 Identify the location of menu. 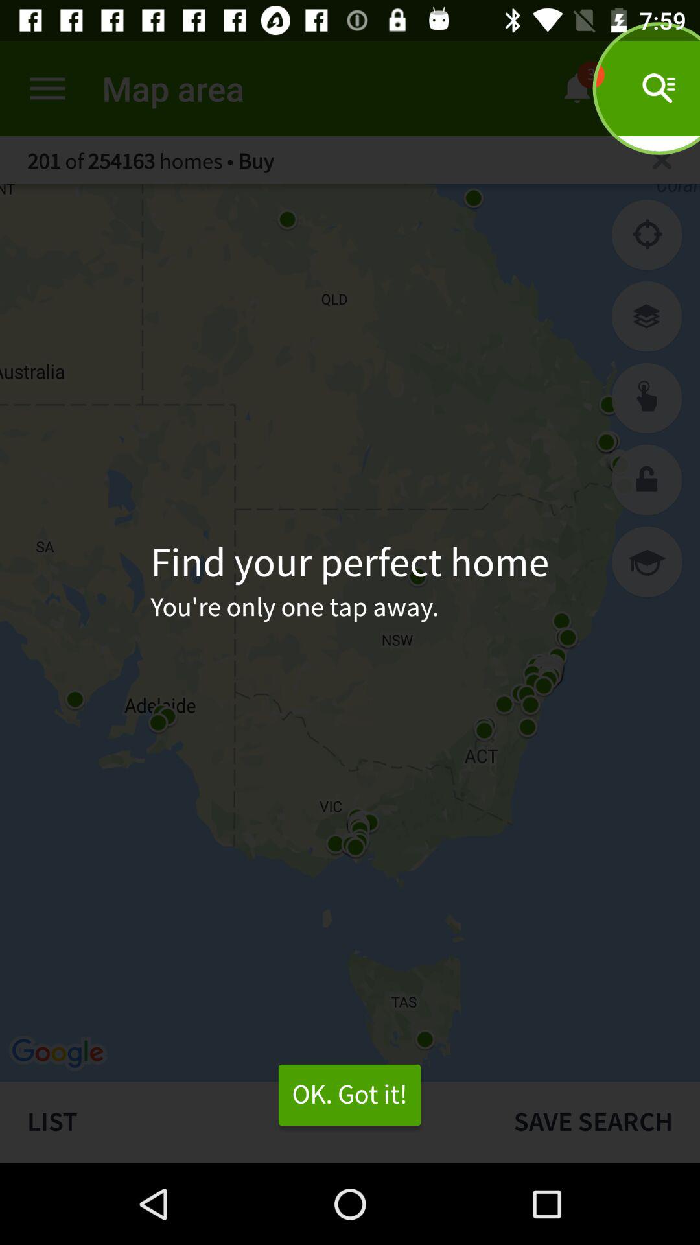
(48, 88).